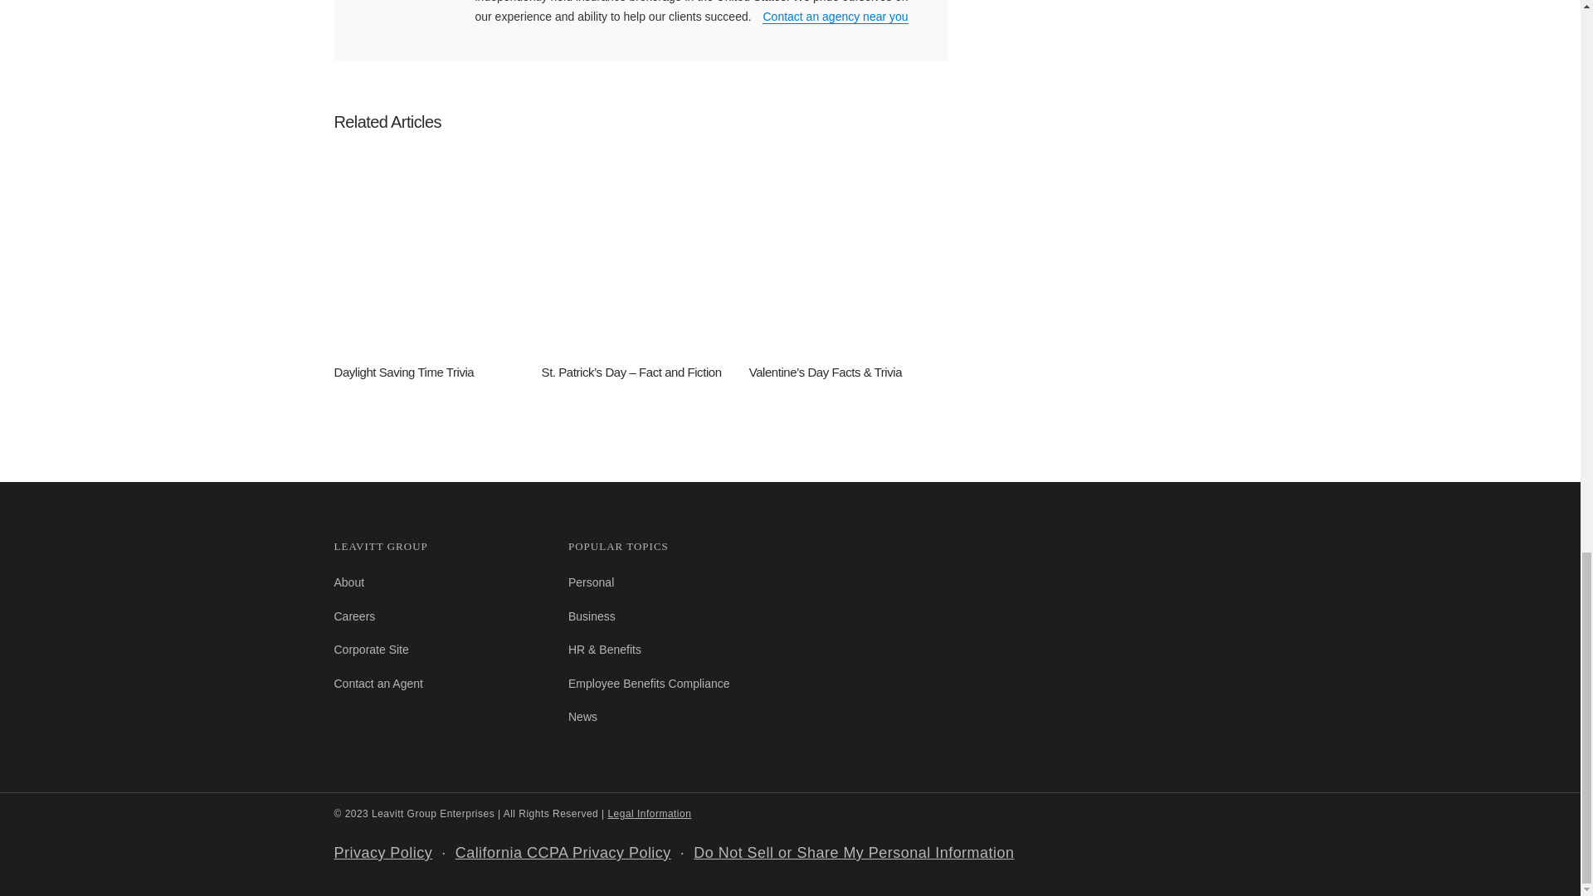 Image resolution: width=1593 pixels, height=896 pixels. What do you see at coordinates (353, 616) in the screenshot?
I see `Careers` at bounding box center [353, 616].